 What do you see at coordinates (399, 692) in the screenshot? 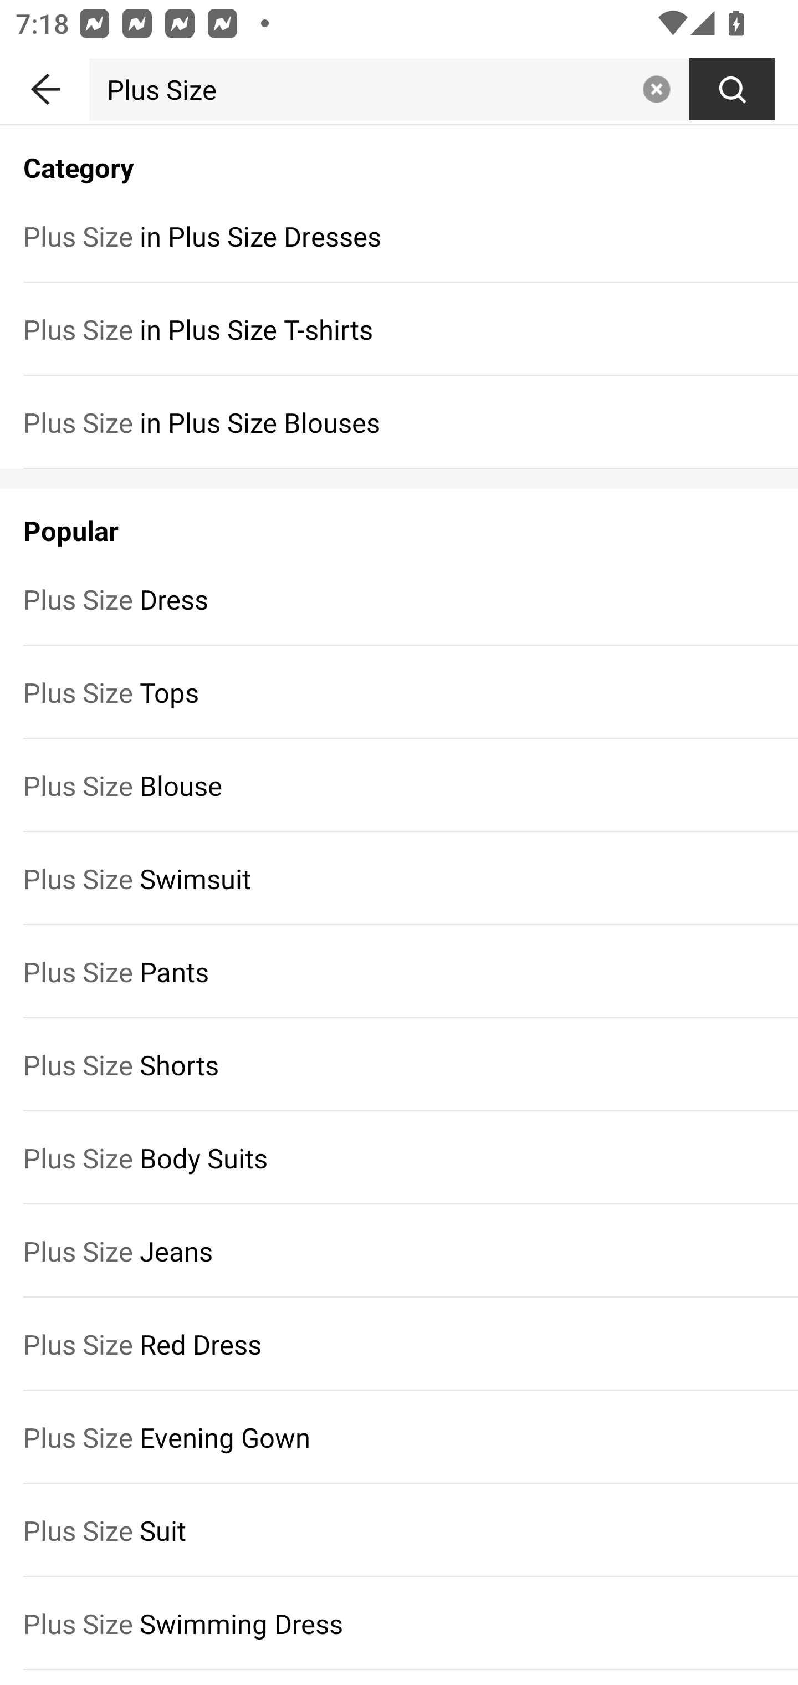
I see `Plus Size Tops` at bounding box center [399, 692].